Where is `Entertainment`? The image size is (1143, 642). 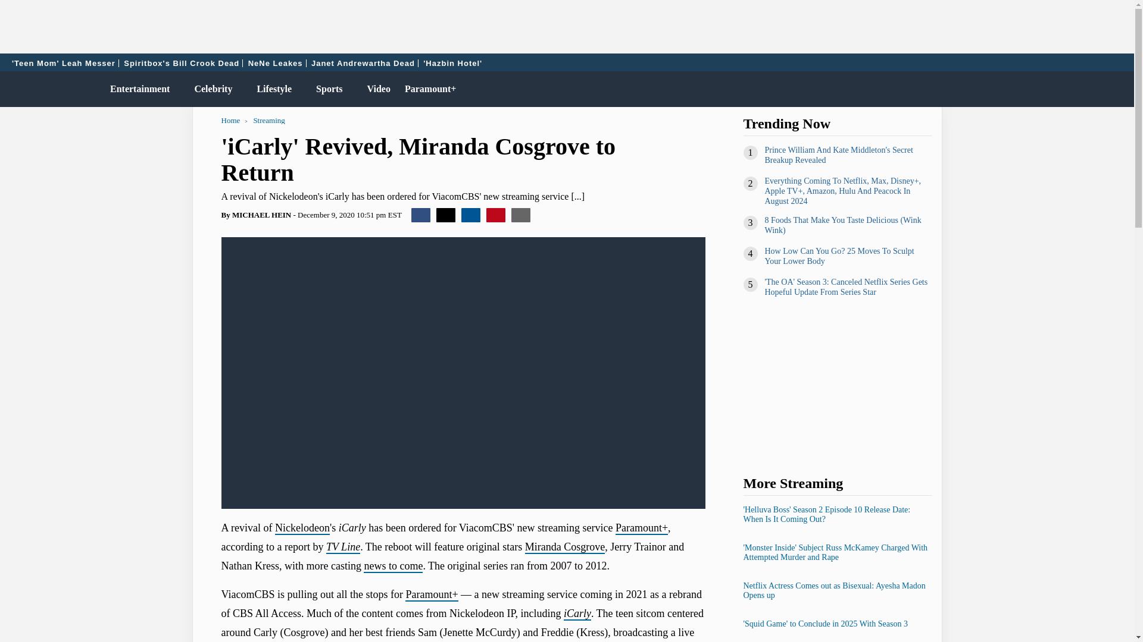 Entertainment is located at coordinates (137, 89).